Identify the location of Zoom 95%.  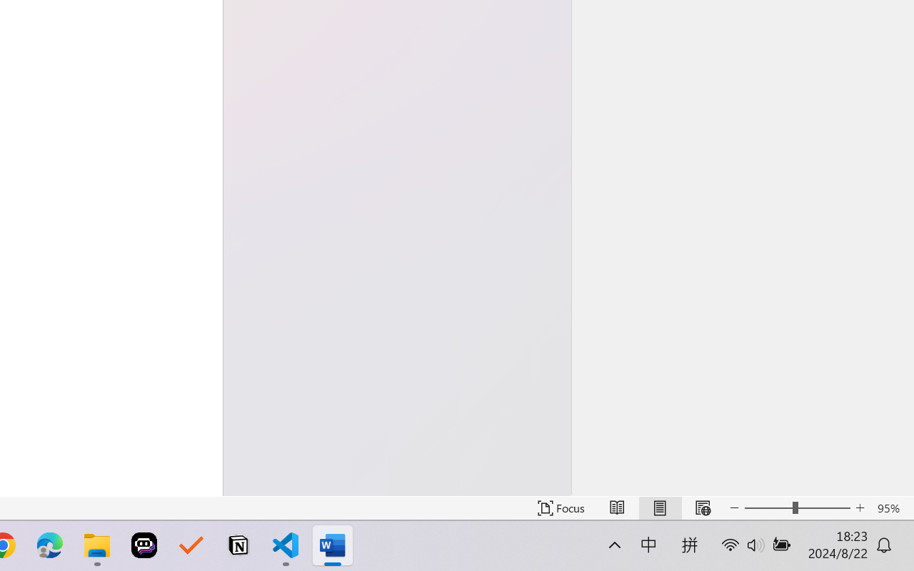
(892, 508).